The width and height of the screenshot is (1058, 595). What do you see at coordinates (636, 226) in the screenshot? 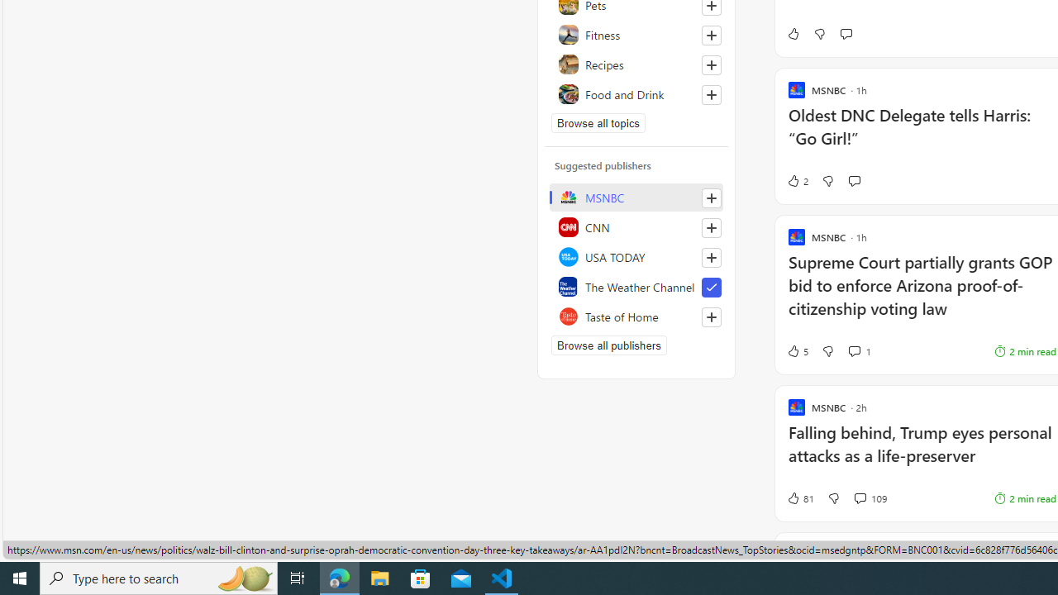
I see `CNN` at bounding box center [636, 226].